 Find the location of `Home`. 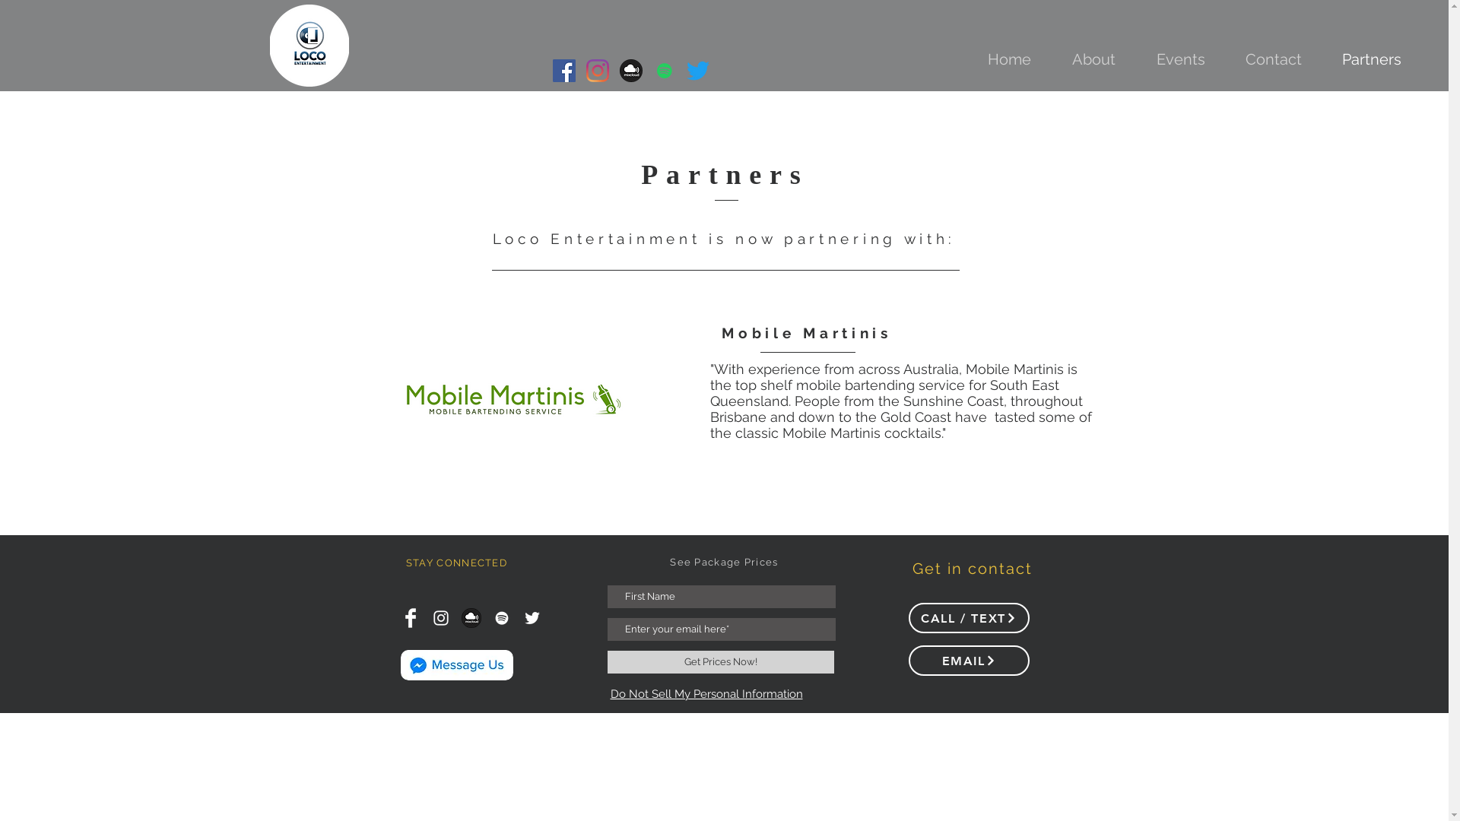

Home is located at coordinates (1010, 59).